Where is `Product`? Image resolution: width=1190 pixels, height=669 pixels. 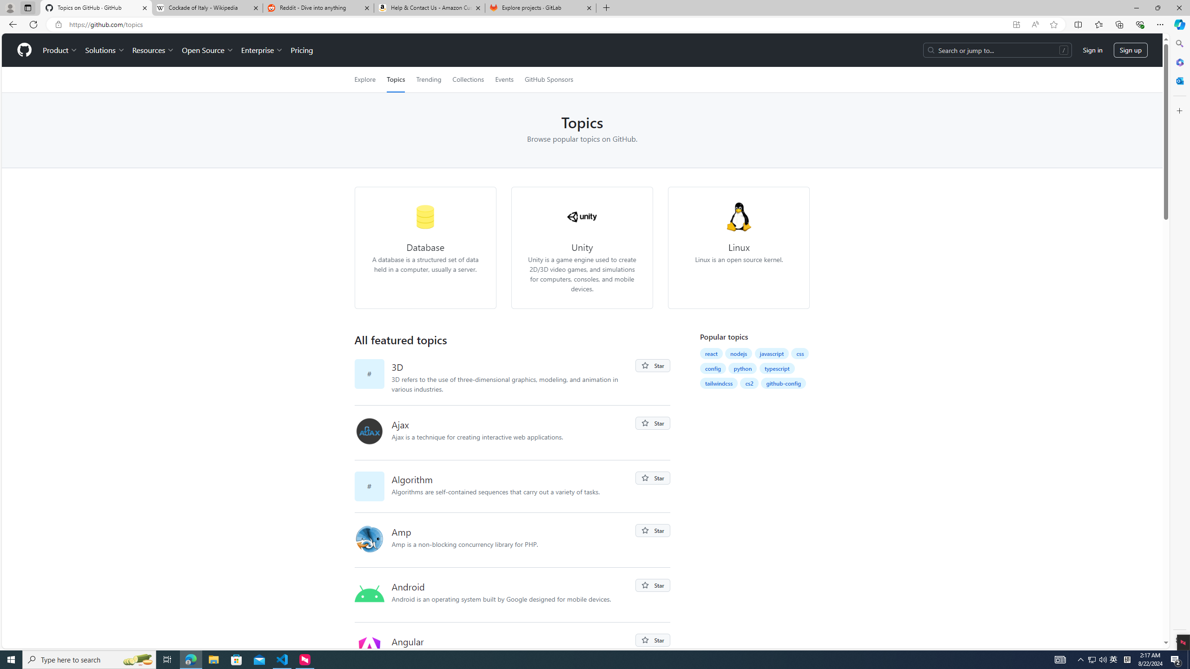
Product is located at coordinates (60, 50).